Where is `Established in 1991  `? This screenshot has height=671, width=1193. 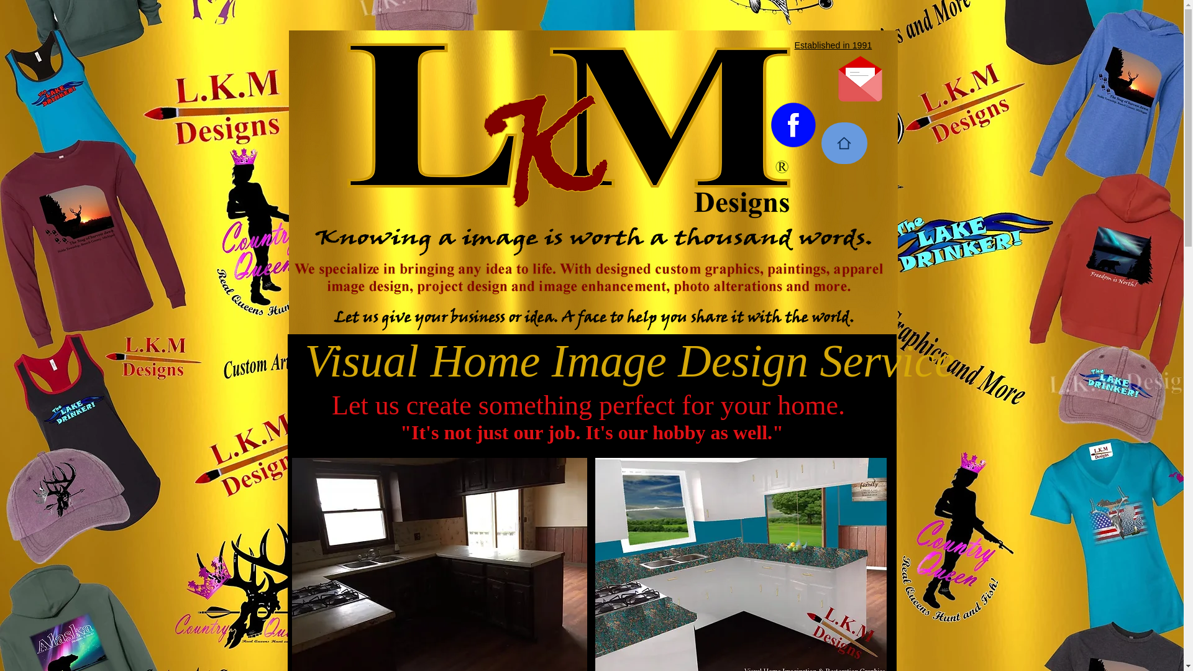
Established in 1991   is located at coordinates (590, 393).